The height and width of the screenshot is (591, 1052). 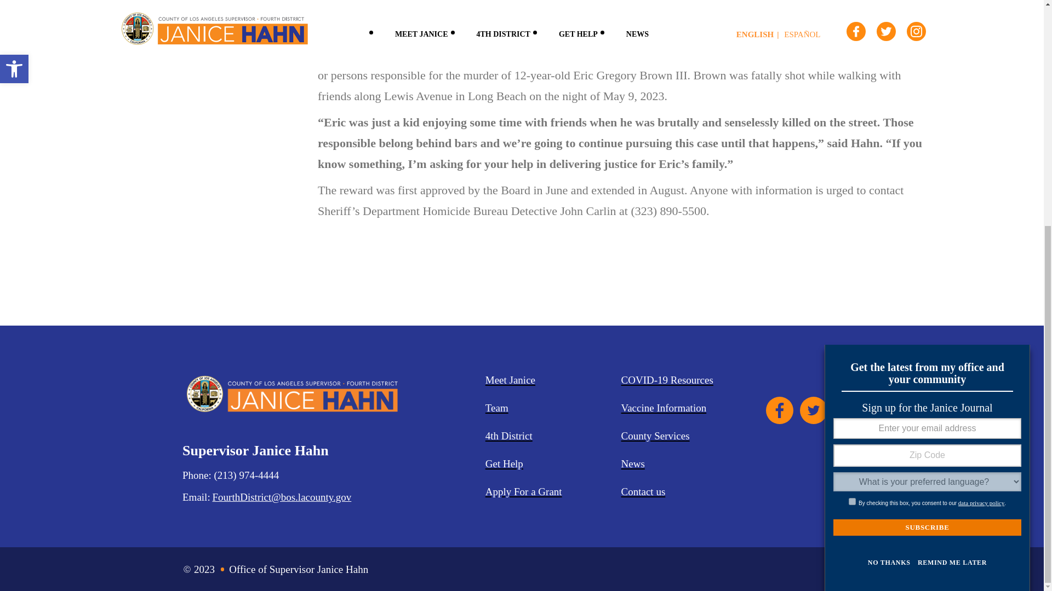 I want to click on Subscribe, so click(x=927, y=166).